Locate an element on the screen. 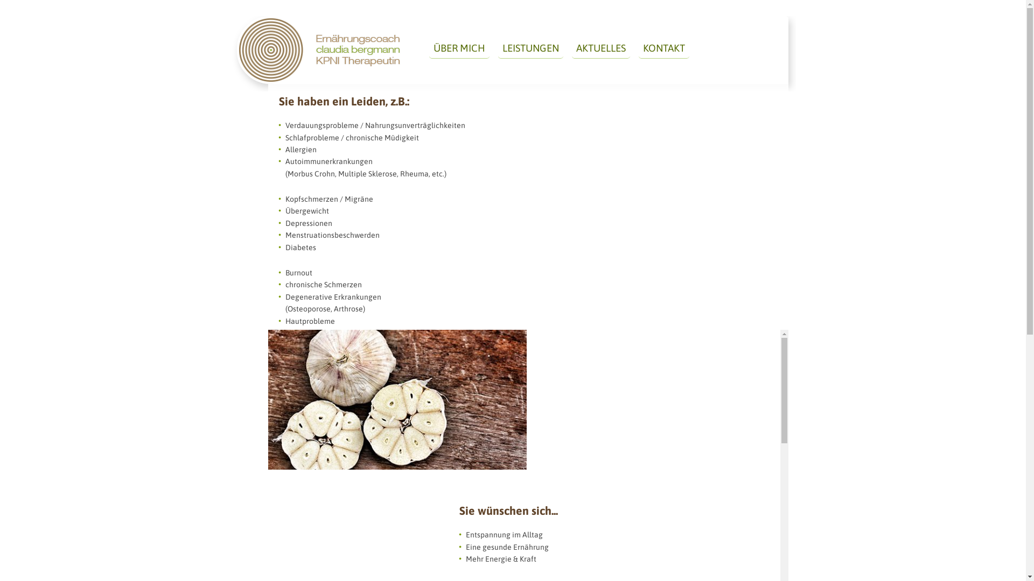 The height and width of the screenshot is (581, 1034). LEISTUNGEN is located at coordinates (530, 48).